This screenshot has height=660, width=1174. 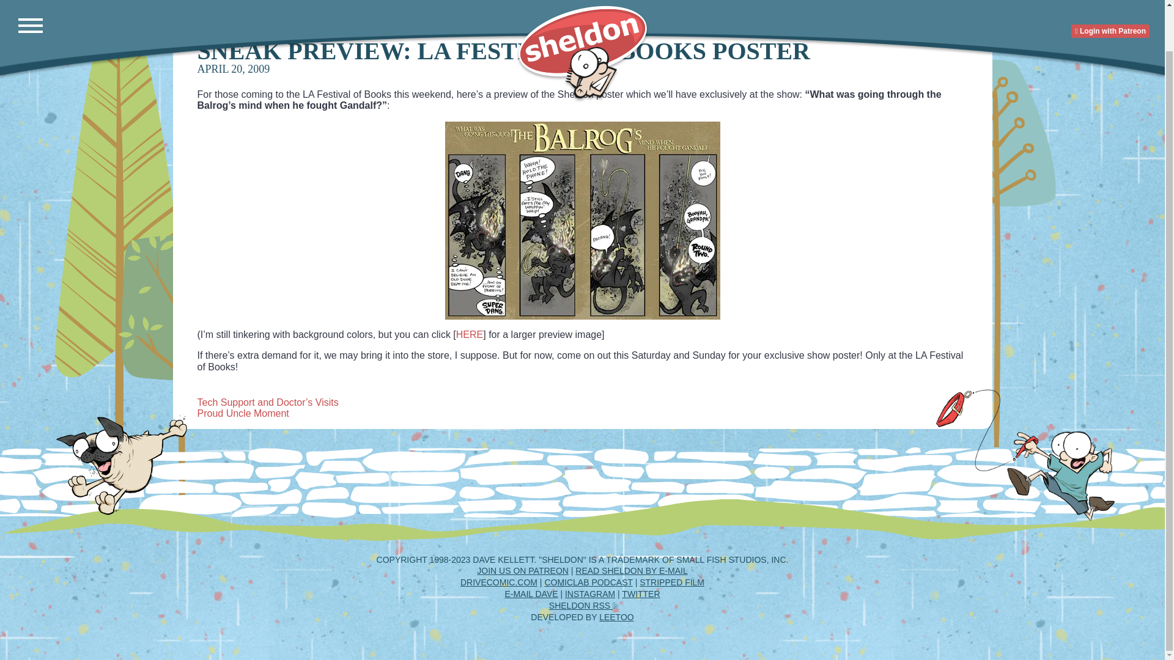 I want to click on DRIVECOMIC.COM, so click(x=499, y=582).